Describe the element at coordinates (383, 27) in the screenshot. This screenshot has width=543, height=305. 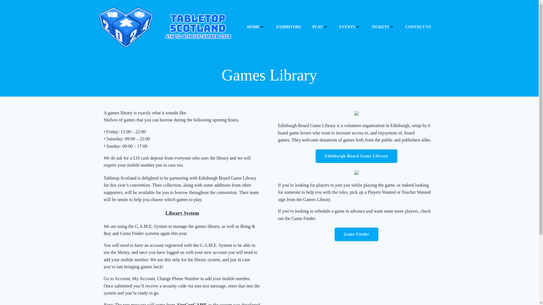
I see `TICKETS` at that location.